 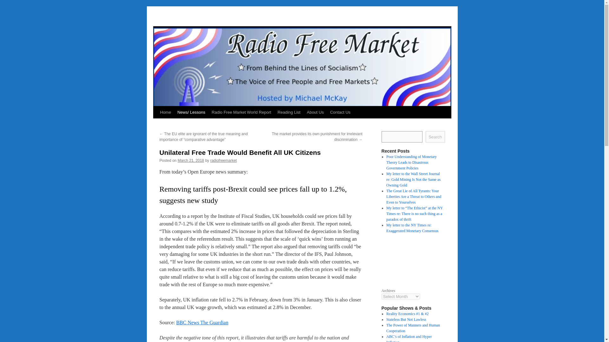 I want to click on March 21, 2018, so click(x=191, y=161).